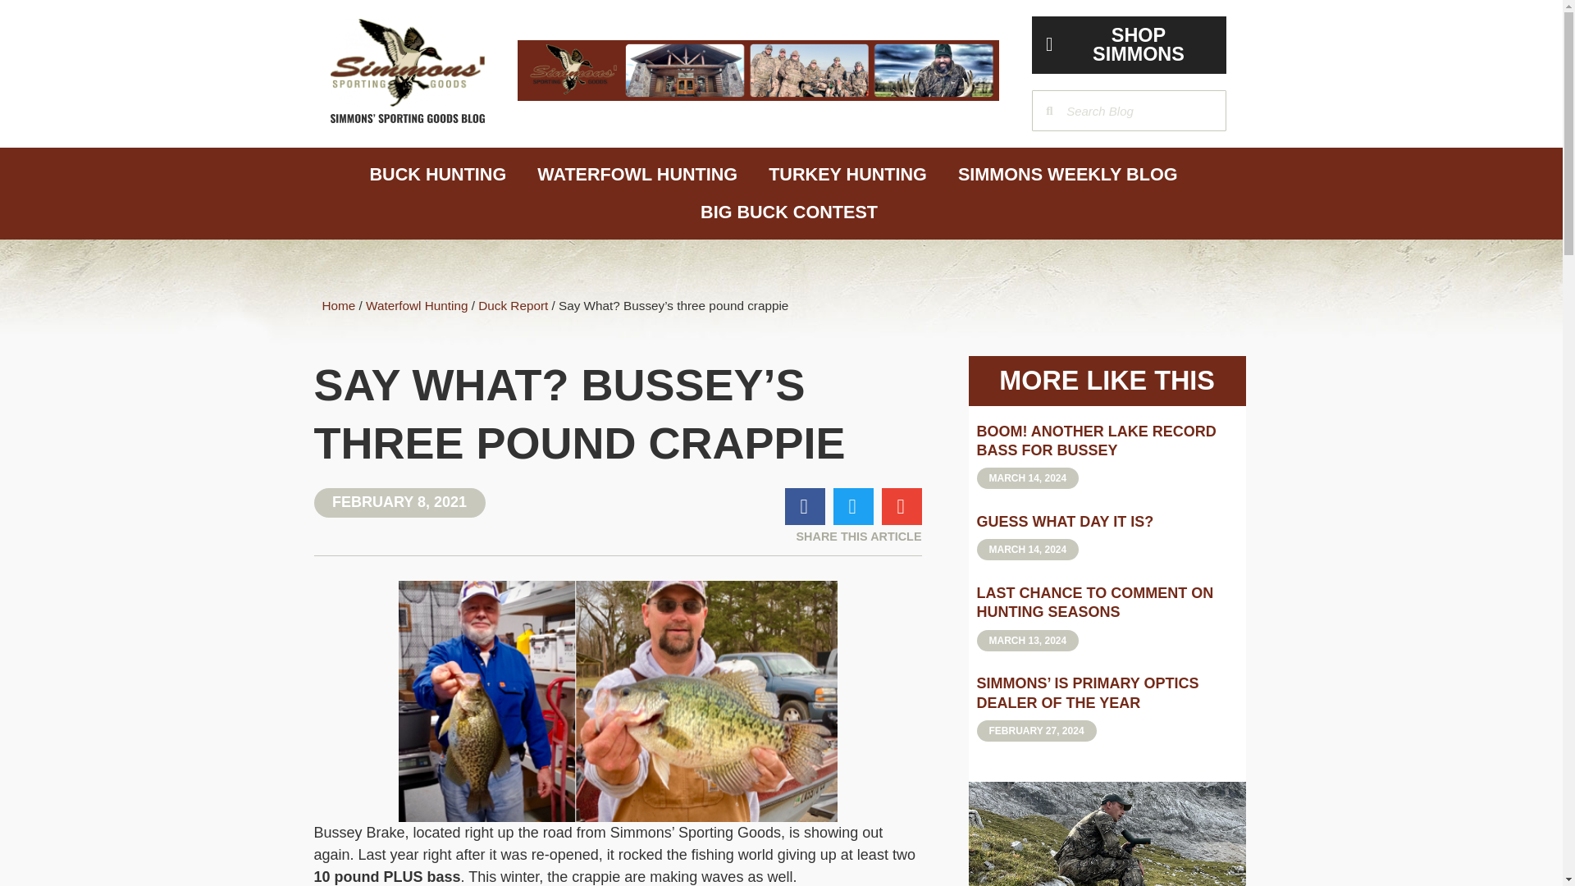 The image size is (1575, 886). What do you see at coordinates (436, 175) in the screenshot?
I see `BUCK HUNTING` at bounding box center [436, 175].